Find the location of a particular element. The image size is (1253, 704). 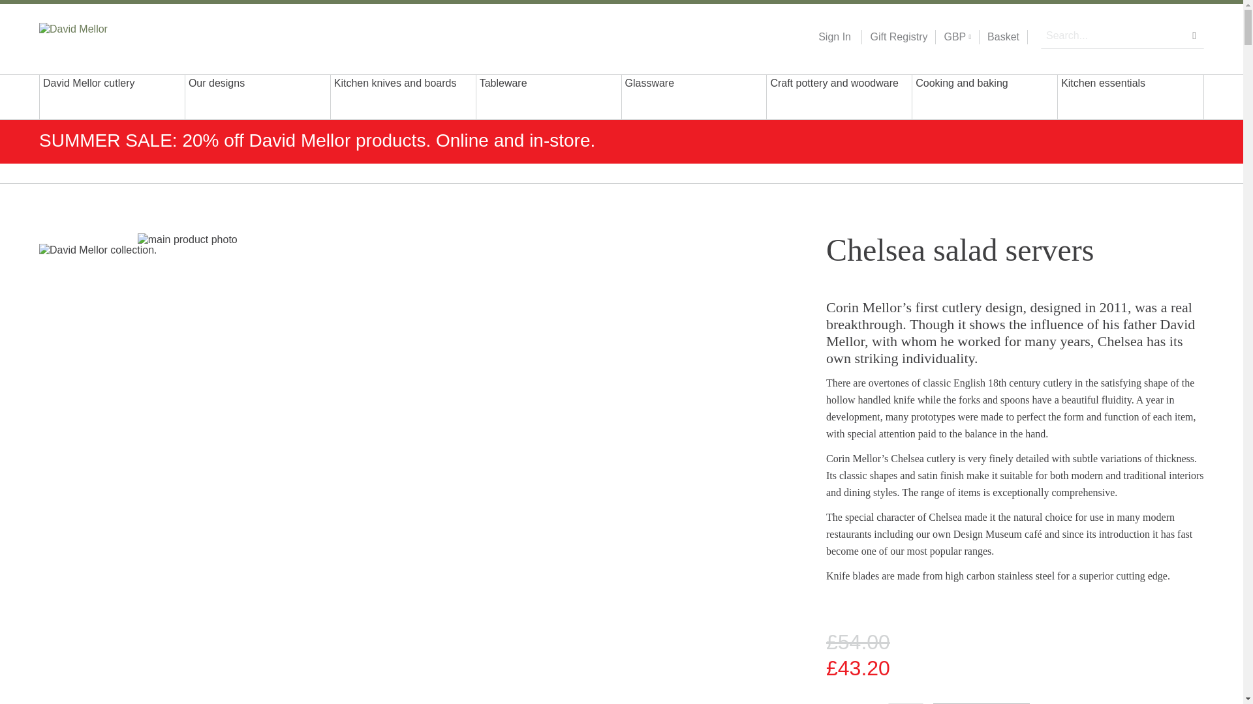

David Mellor is located at coordinates (123, 36).